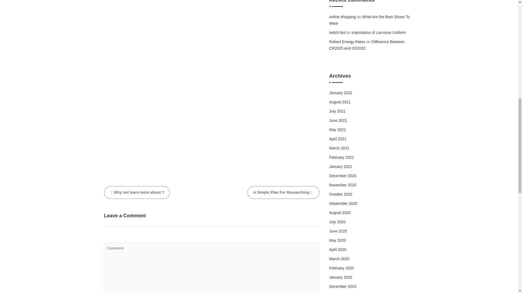 The width and height of the screenshot is (522, 293). Describe the element at coordinates (341, 93) in the screenshot. I see `January 2022` at that location.